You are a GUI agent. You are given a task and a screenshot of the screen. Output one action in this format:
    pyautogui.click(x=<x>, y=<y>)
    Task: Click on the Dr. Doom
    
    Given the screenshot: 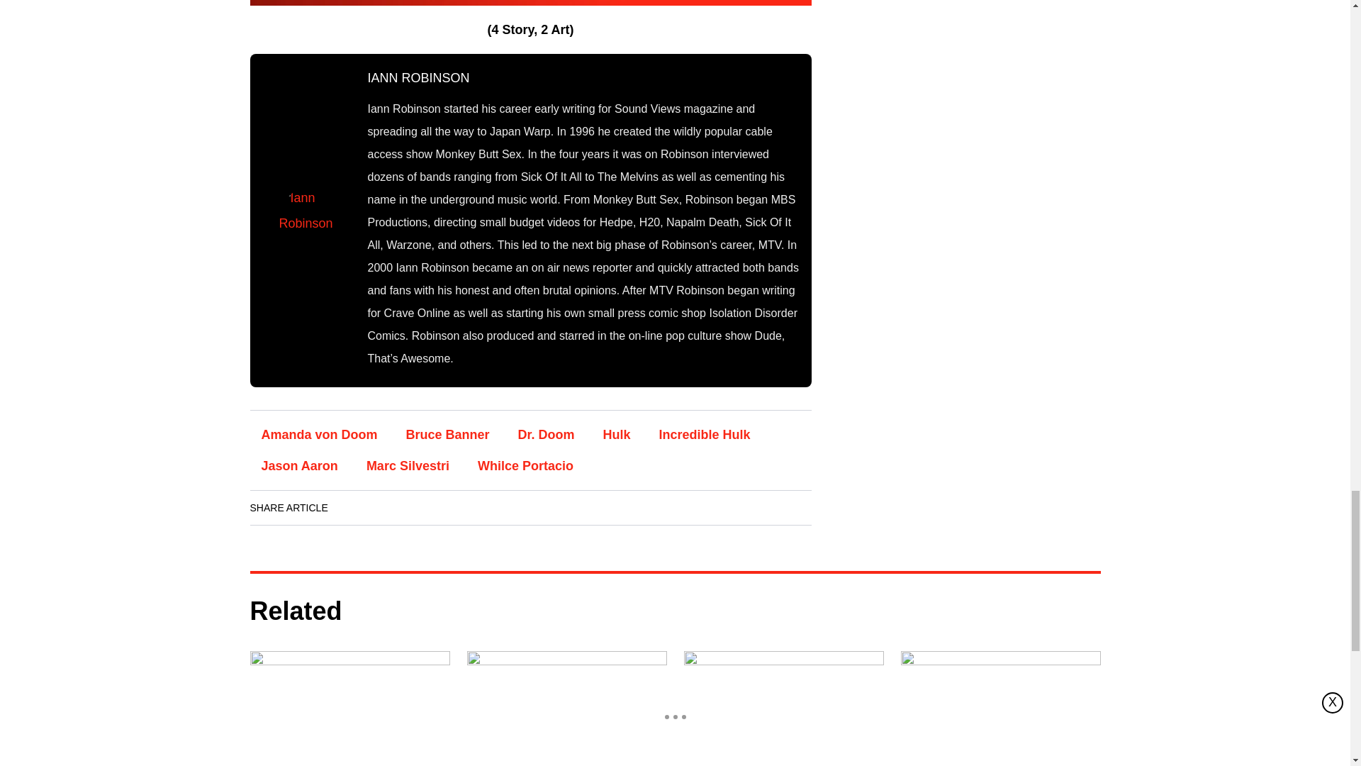 What is the action you would take?
    pyautogui.click(x=546, y=434)
    